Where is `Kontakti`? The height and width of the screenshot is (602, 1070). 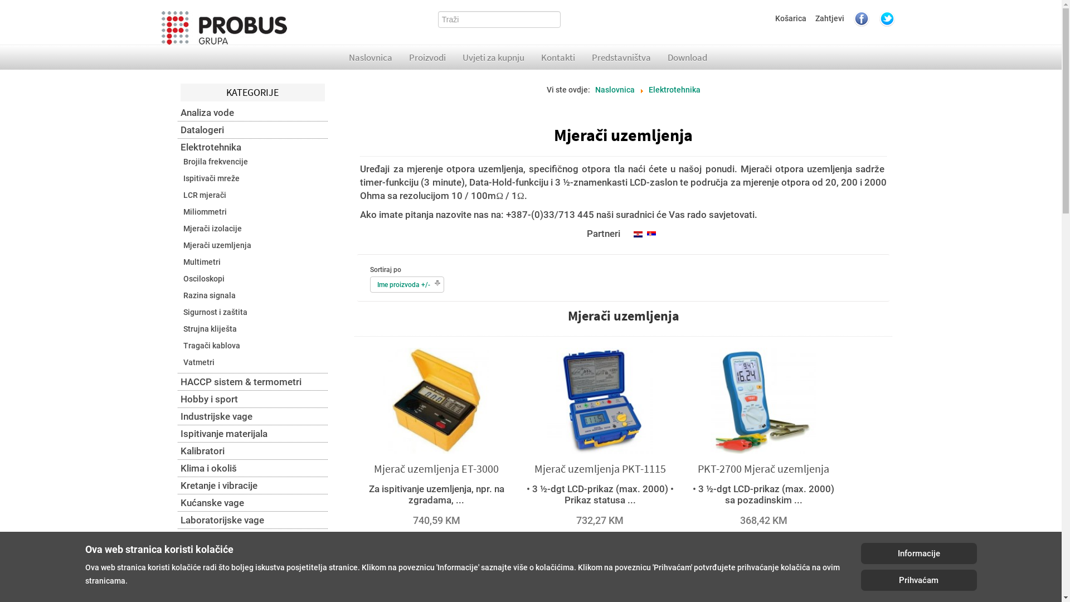 Kontakti is located at coordinates (558, 57).